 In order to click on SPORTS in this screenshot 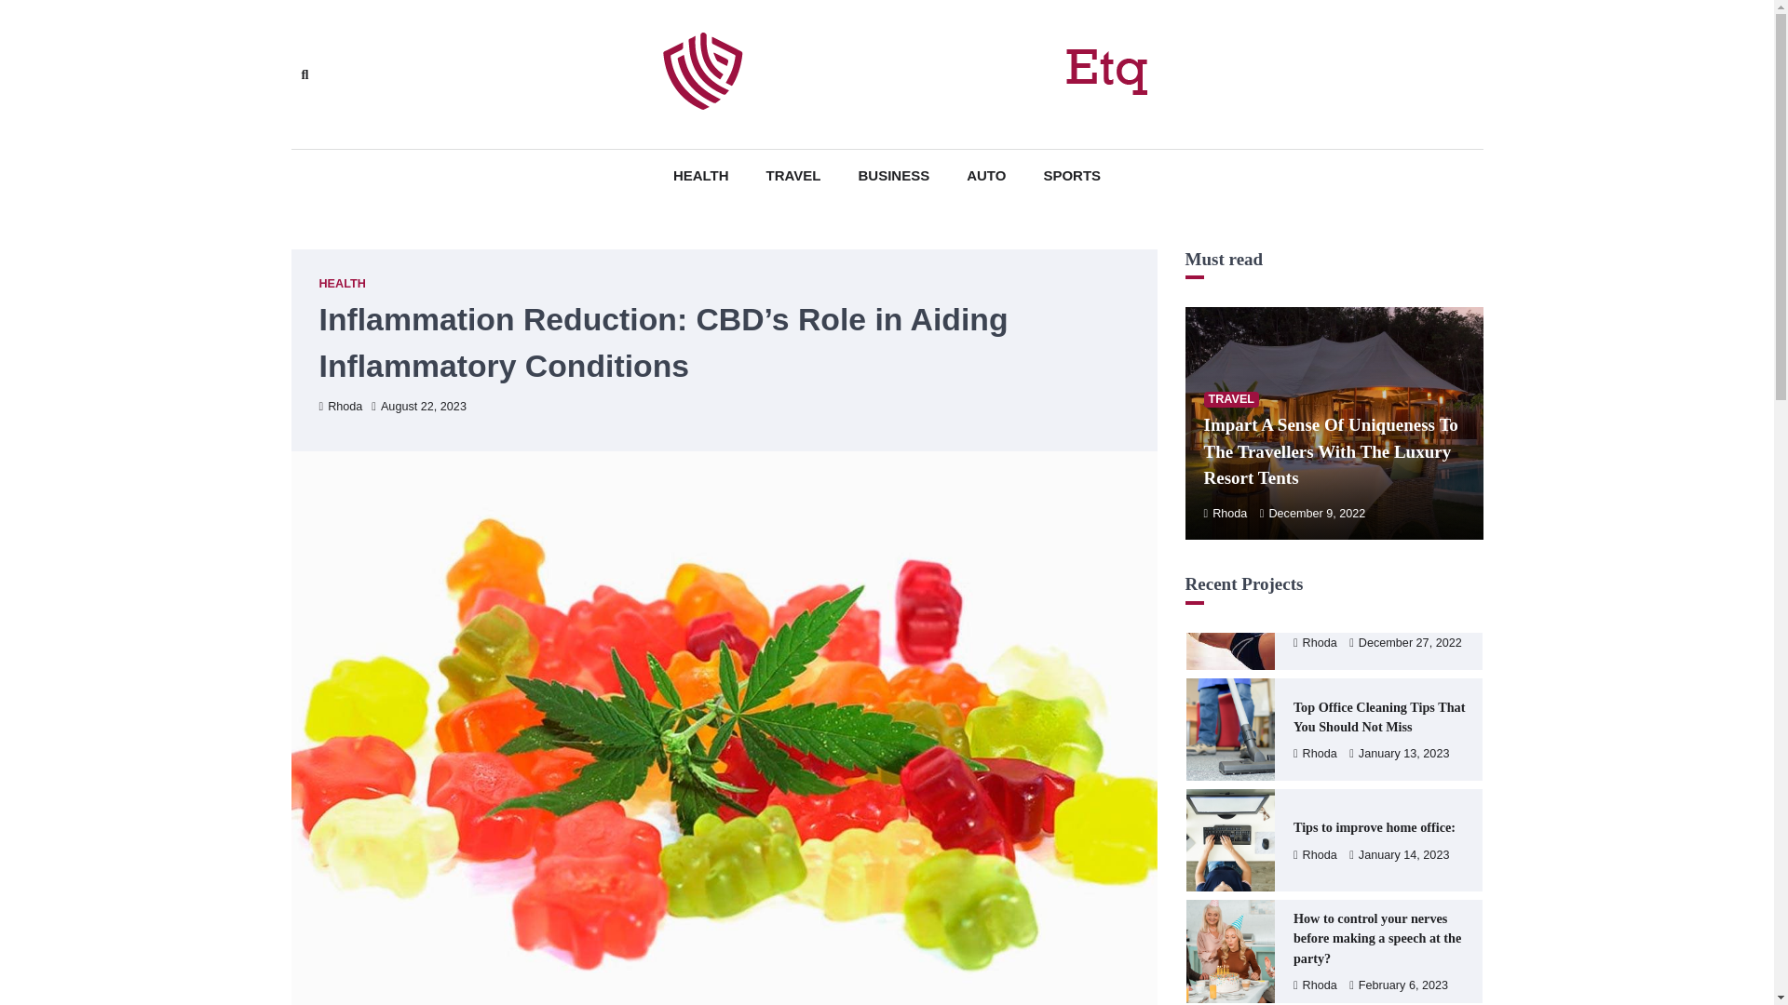, I will do `click(1071, 176)`.